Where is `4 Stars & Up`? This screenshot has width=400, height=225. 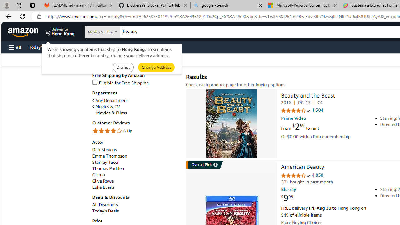 4 Stars & Up is located at coordinates (136, 131).